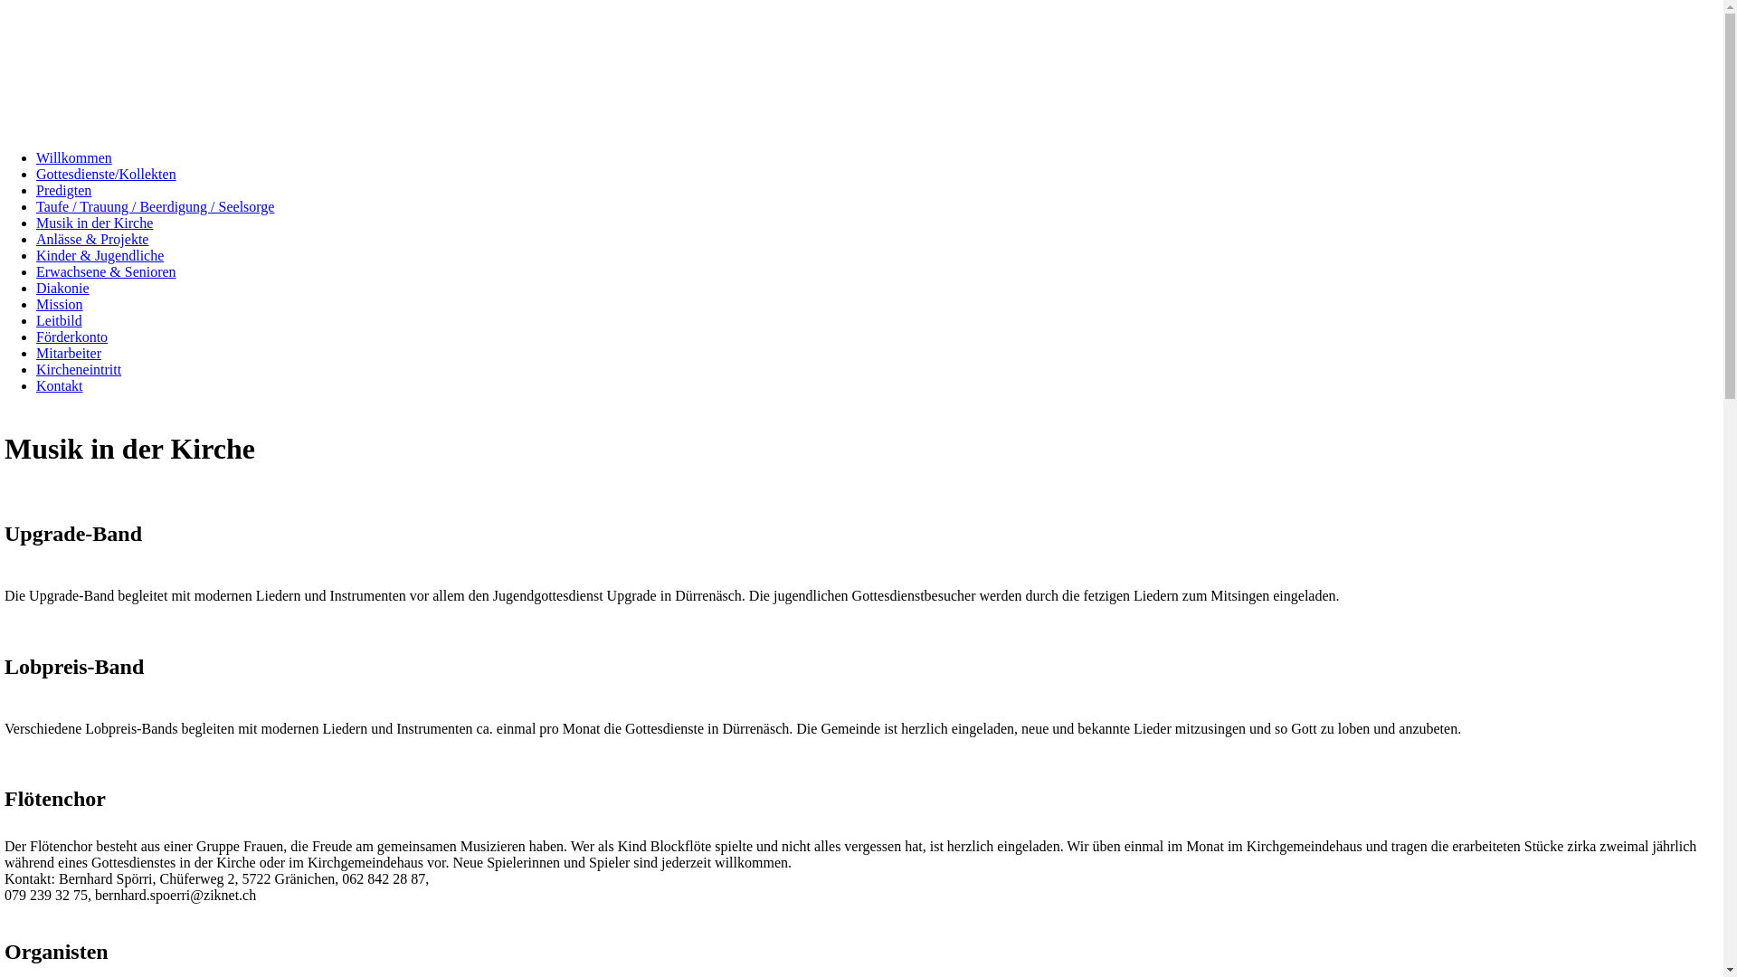  Describe the element at coordinates (94, 223) in the screenshot. I see `Musik in der Kirche` at that location.